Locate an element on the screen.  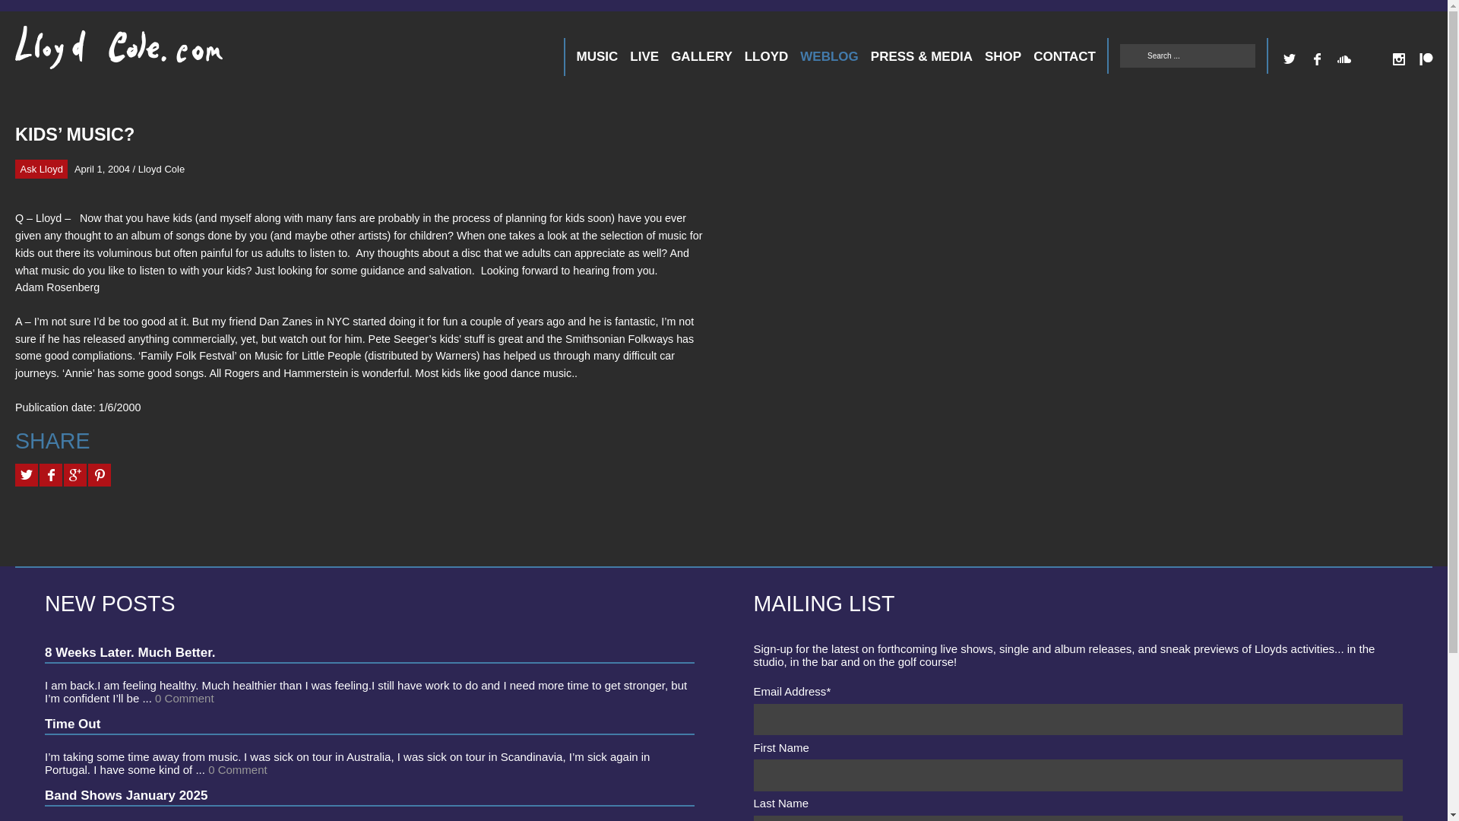
LIVE is located at coordinates (644, 56).